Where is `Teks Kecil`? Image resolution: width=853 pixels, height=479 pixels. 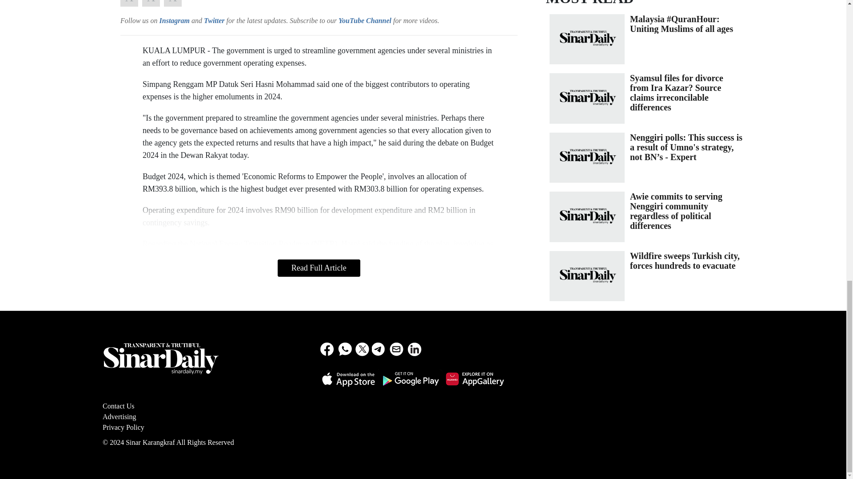 Teks Kecil is located at coordinates (129, 4).